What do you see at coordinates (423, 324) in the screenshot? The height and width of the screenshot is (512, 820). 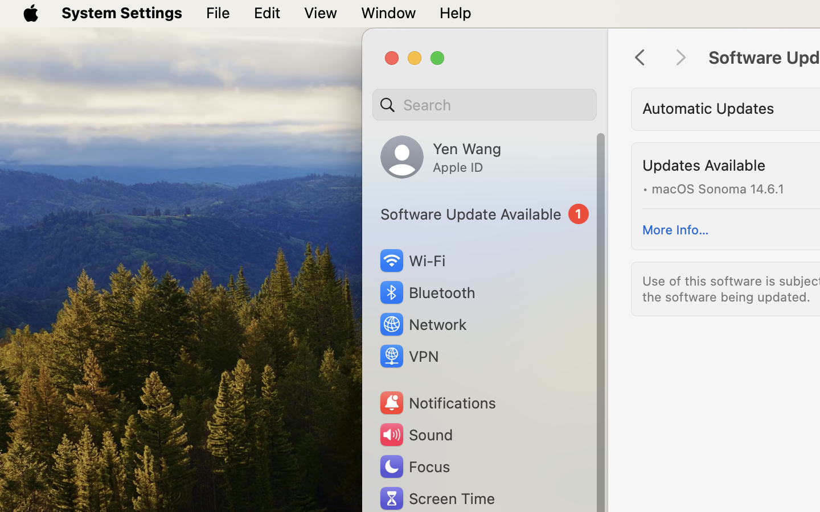 I see `Network` at bounding box center [423, 324].